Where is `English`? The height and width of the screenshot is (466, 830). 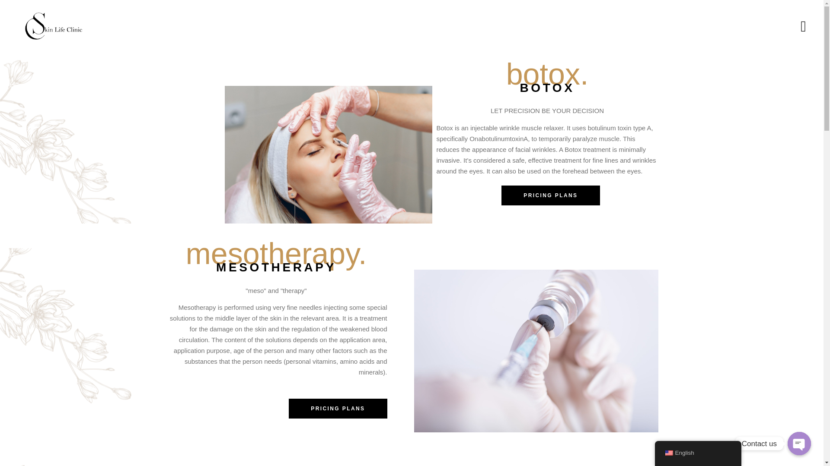
English is located at coordinates (668, 453).